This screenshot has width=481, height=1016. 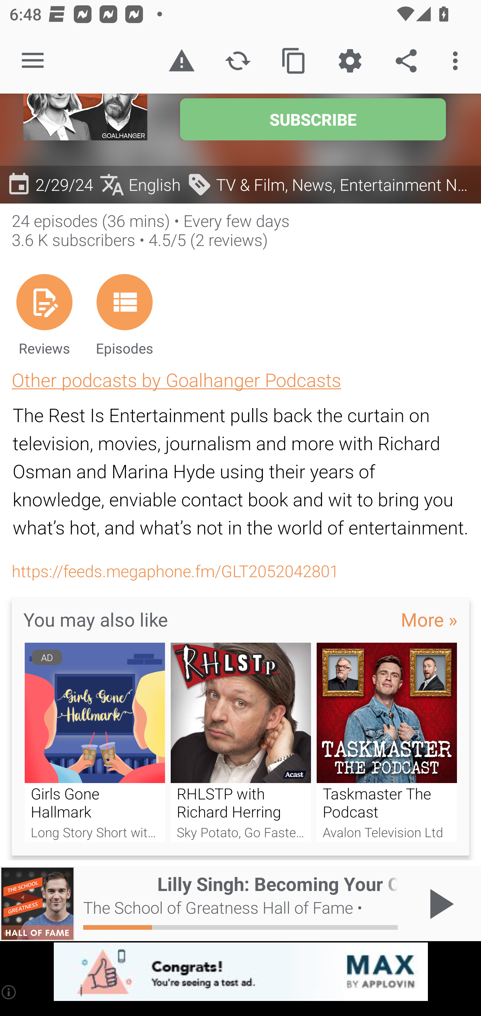 I want to click on TV & Film, News, Entertainment News, Arts, Books, so click(x=331, y=184).